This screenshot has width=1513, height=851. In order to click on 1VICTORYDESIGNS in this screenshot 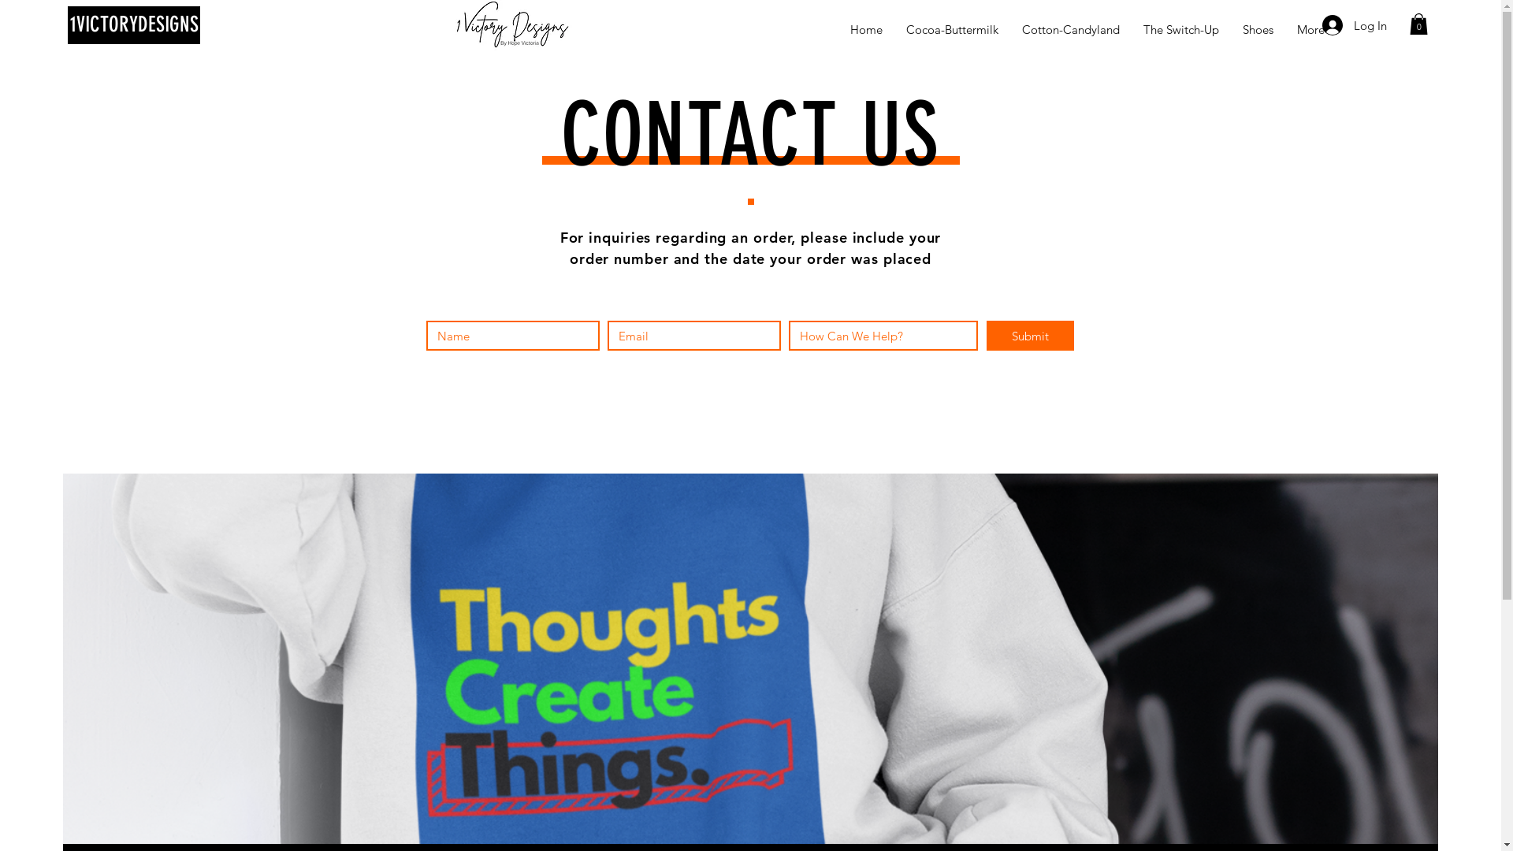, I will do `click(134, 25)`.